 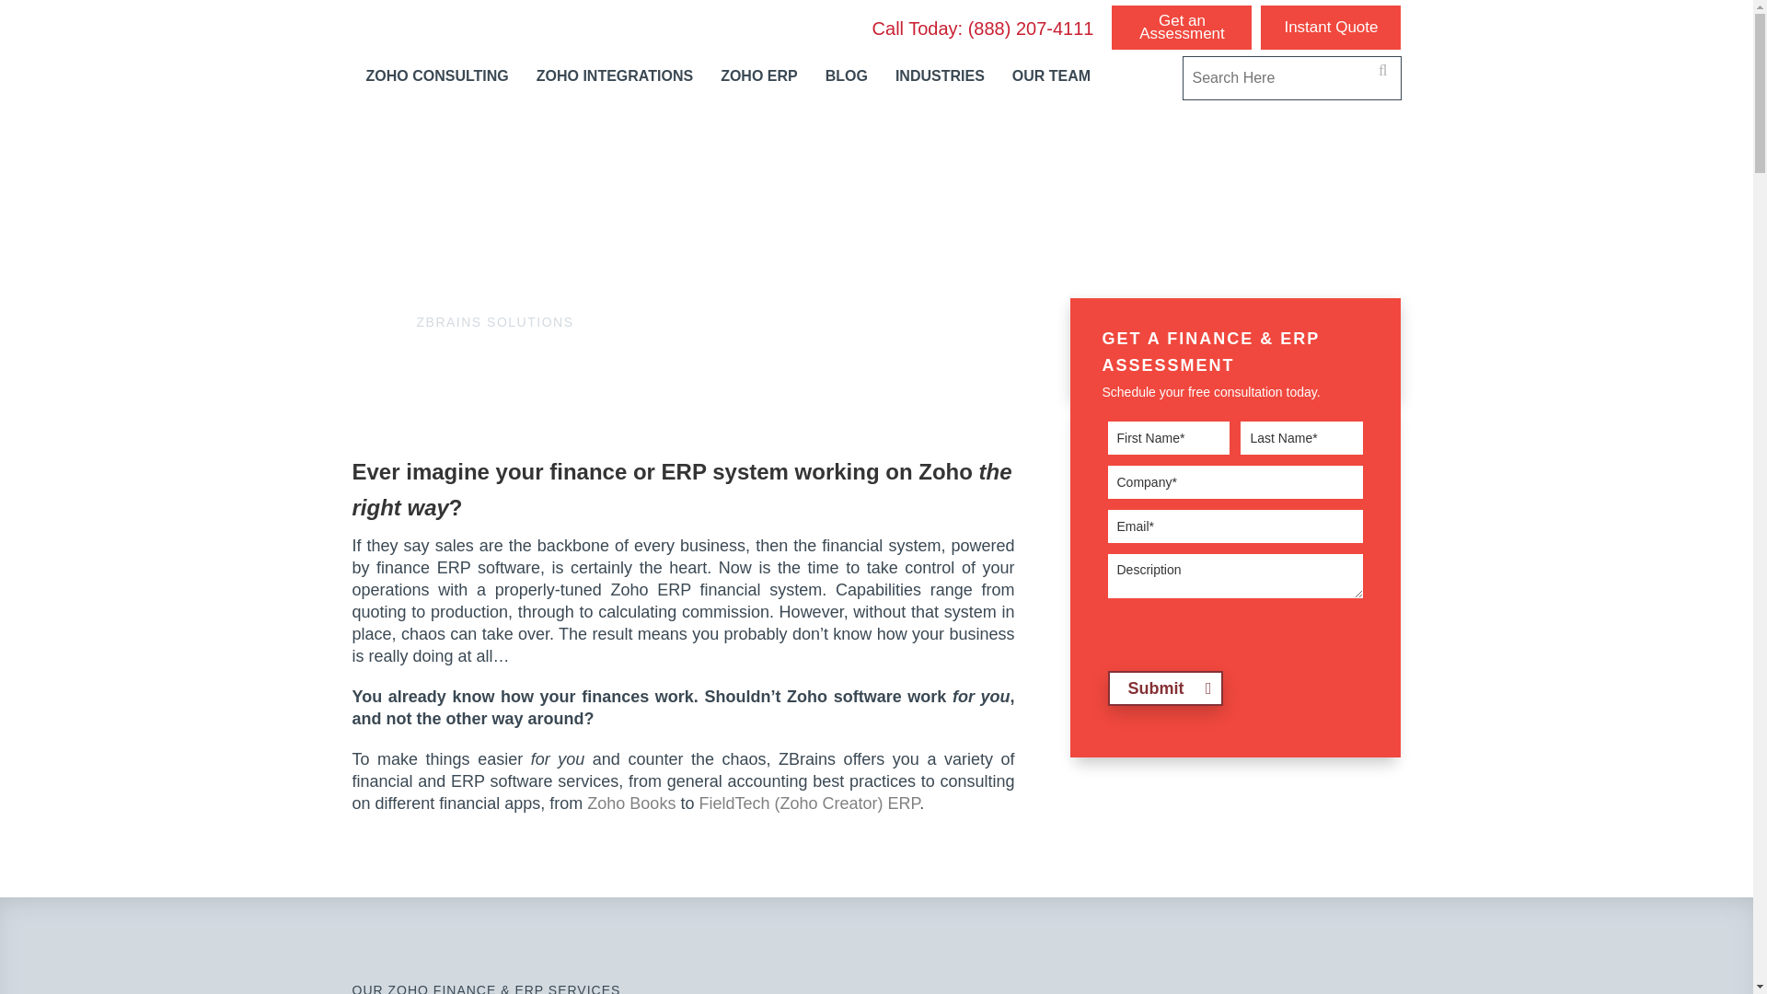 What do you see at coordinates (615, 75) in the screenshot?
I see `ZOHO INTEGRATIONS` at bounding box center [615, 75].